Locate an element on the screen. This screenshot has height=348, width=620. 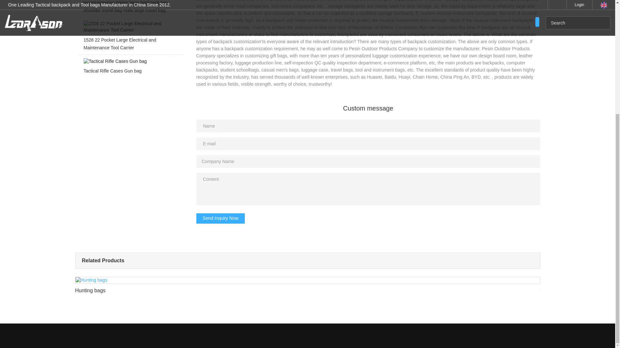
Send Inquiry Now is located at coordinates (221, 218).